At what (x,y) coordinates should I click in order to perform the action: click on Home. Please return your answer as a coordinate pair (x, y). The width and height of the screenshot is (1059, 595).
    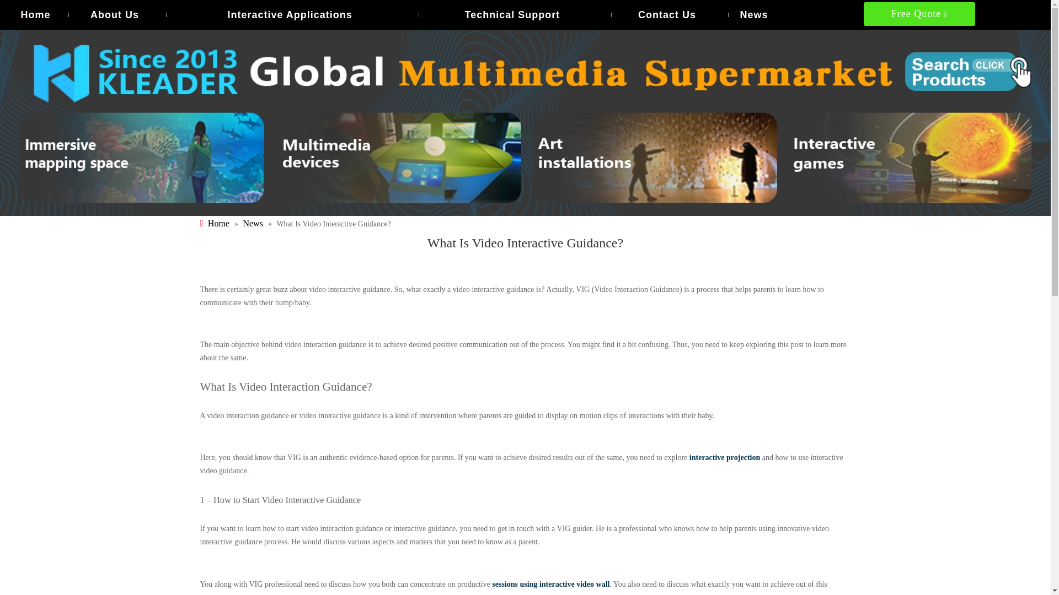
    Looking at the image, I should click on (35, 15).